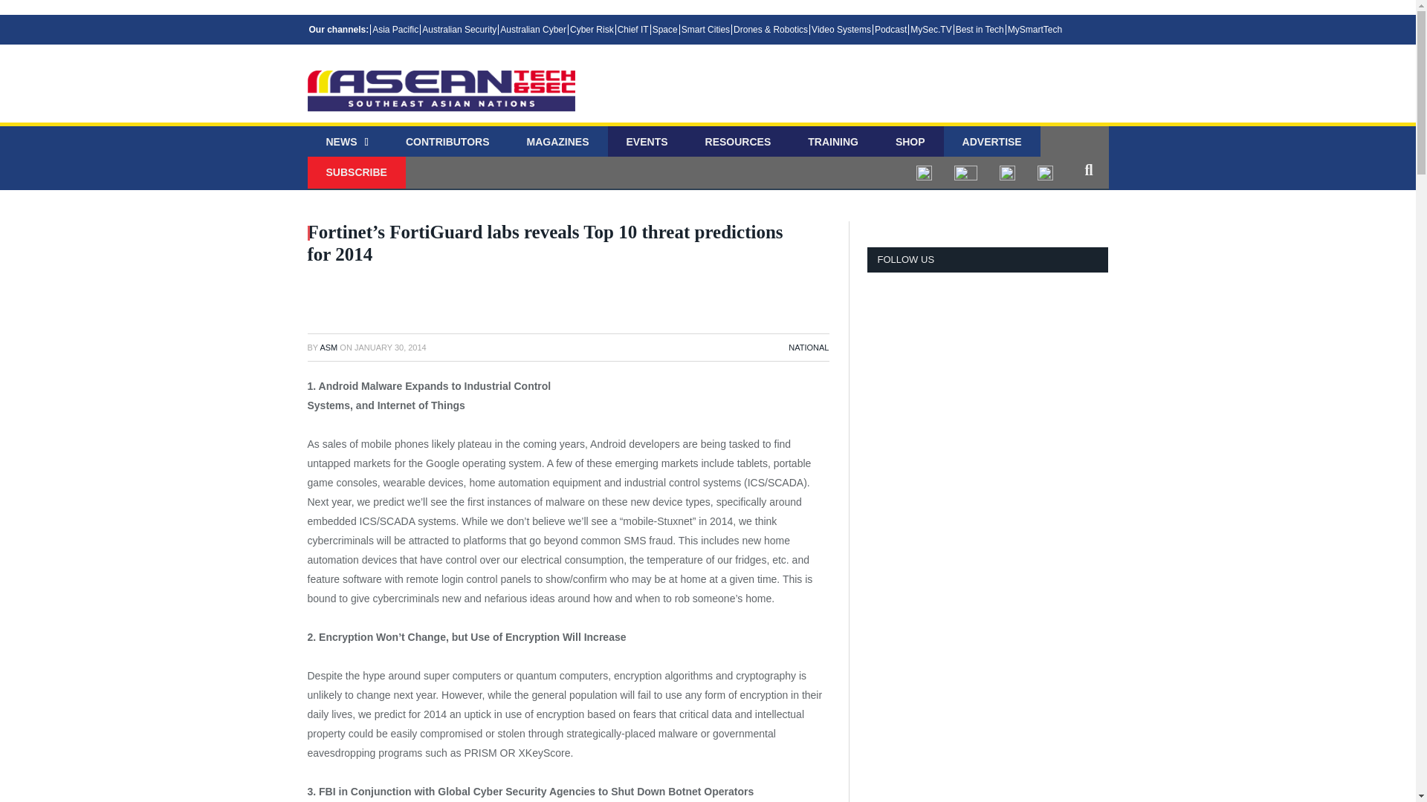 The image size is (1427, 802). What do you see at coordinates (931, 30) in the screenshot?
I see `MySec.TV` at bounding box center [931, 30].